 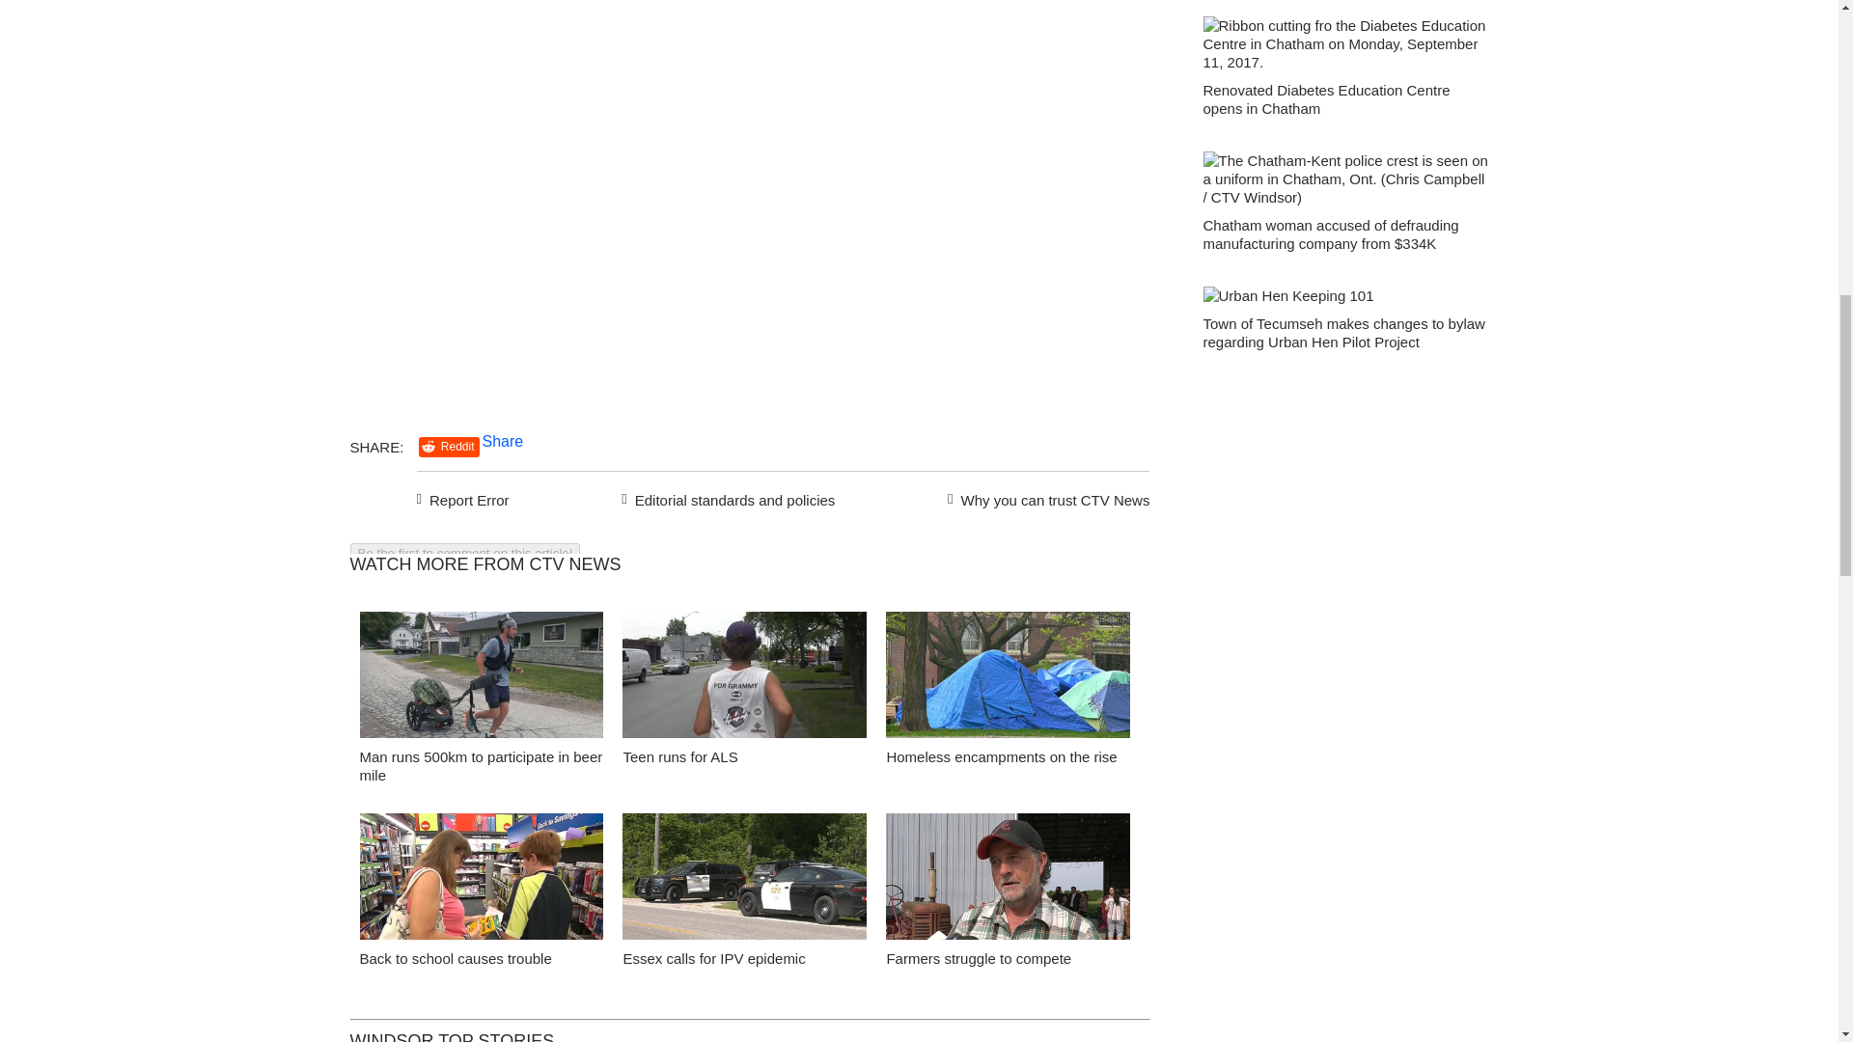 What do you see at coordinates (1008, 679) in the screenshot?
I see `Homeless encampments on the rise` at bounding box center [1008, 679].